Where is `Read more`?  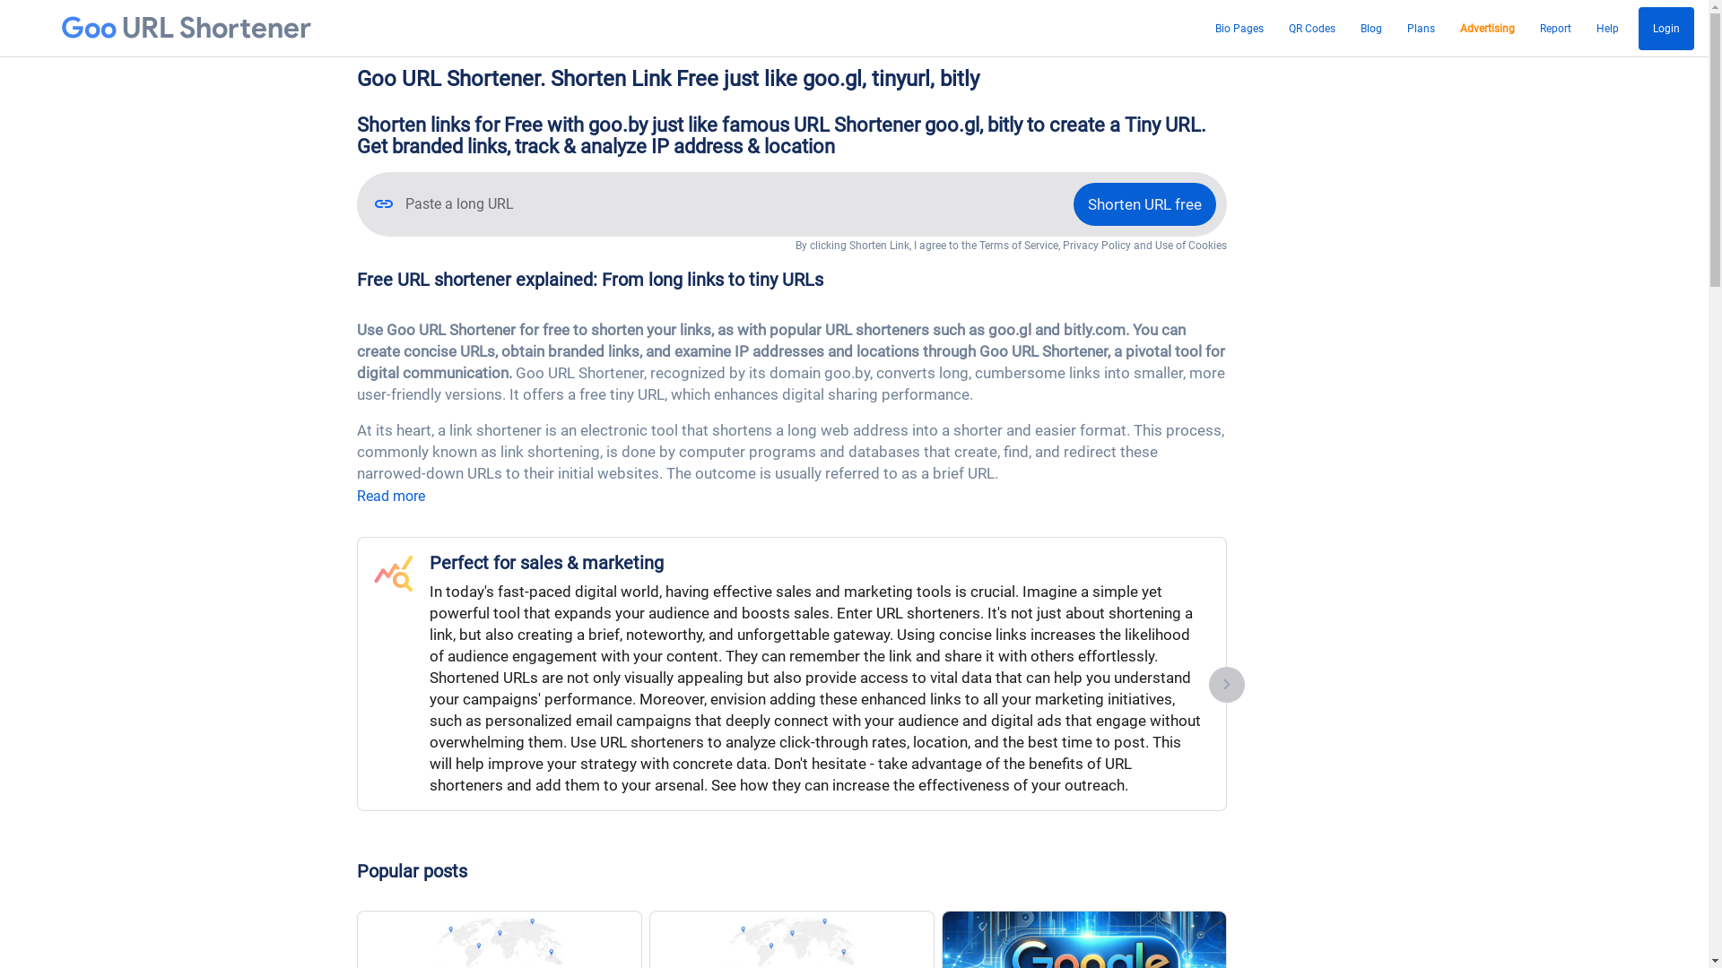 Read more is located at coordinates (391, 497).